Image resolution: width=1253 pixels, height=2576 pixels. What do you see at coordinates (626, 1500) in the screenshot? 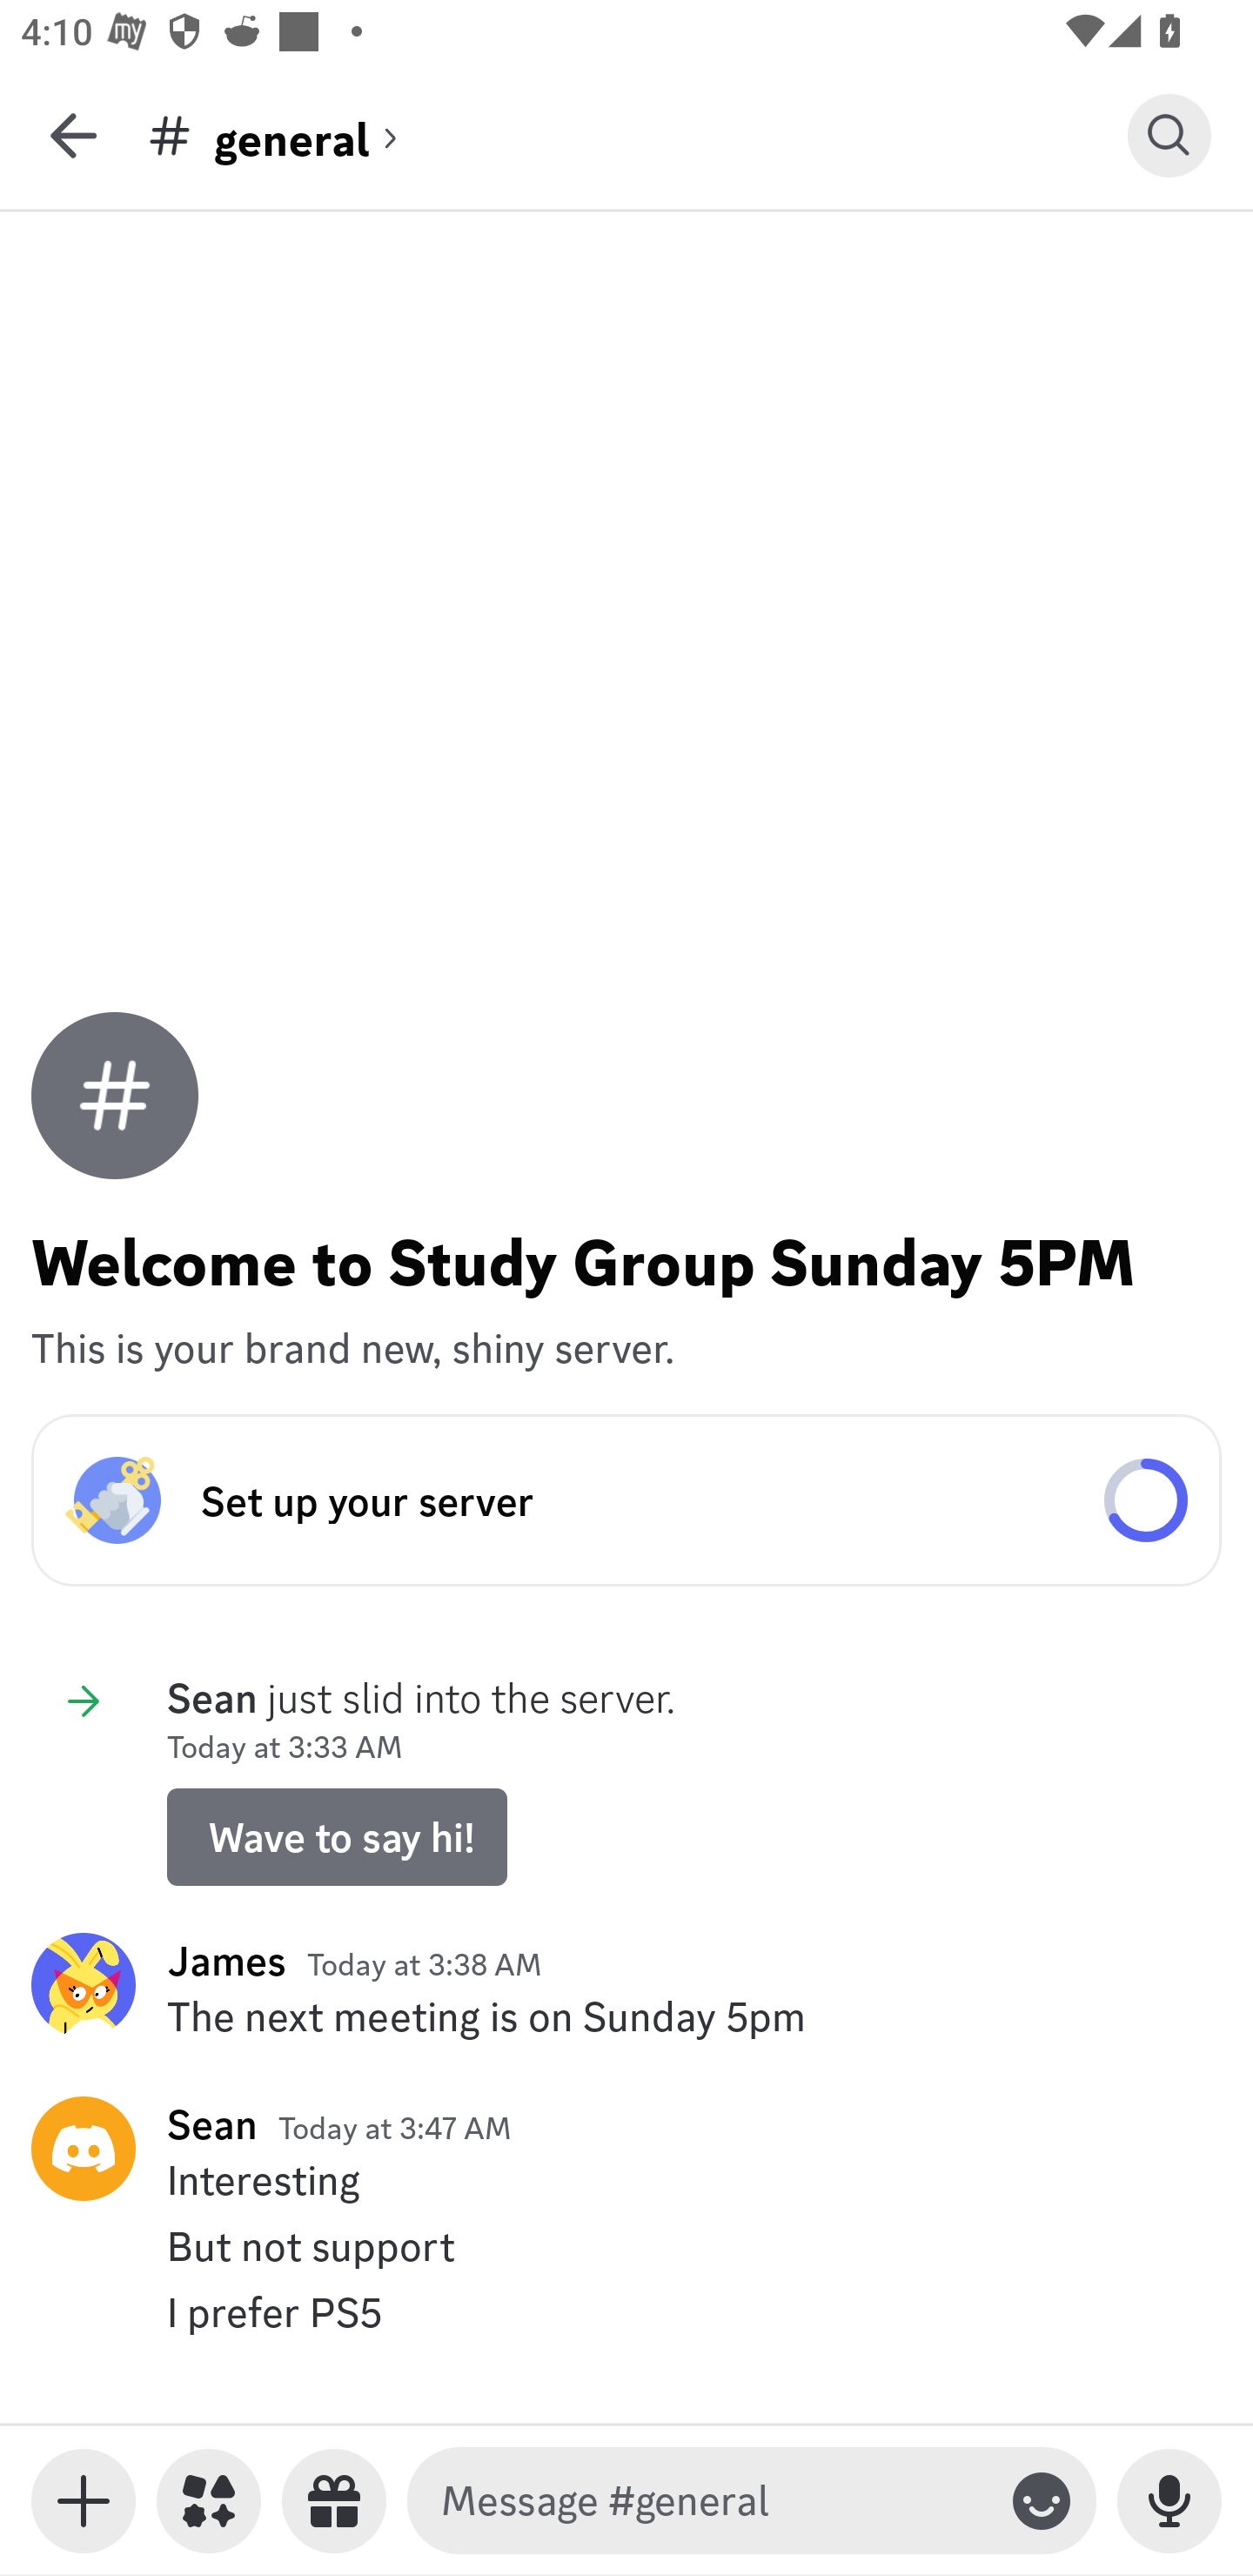
I see `Set up your server` at bounding box center [626, 1500].